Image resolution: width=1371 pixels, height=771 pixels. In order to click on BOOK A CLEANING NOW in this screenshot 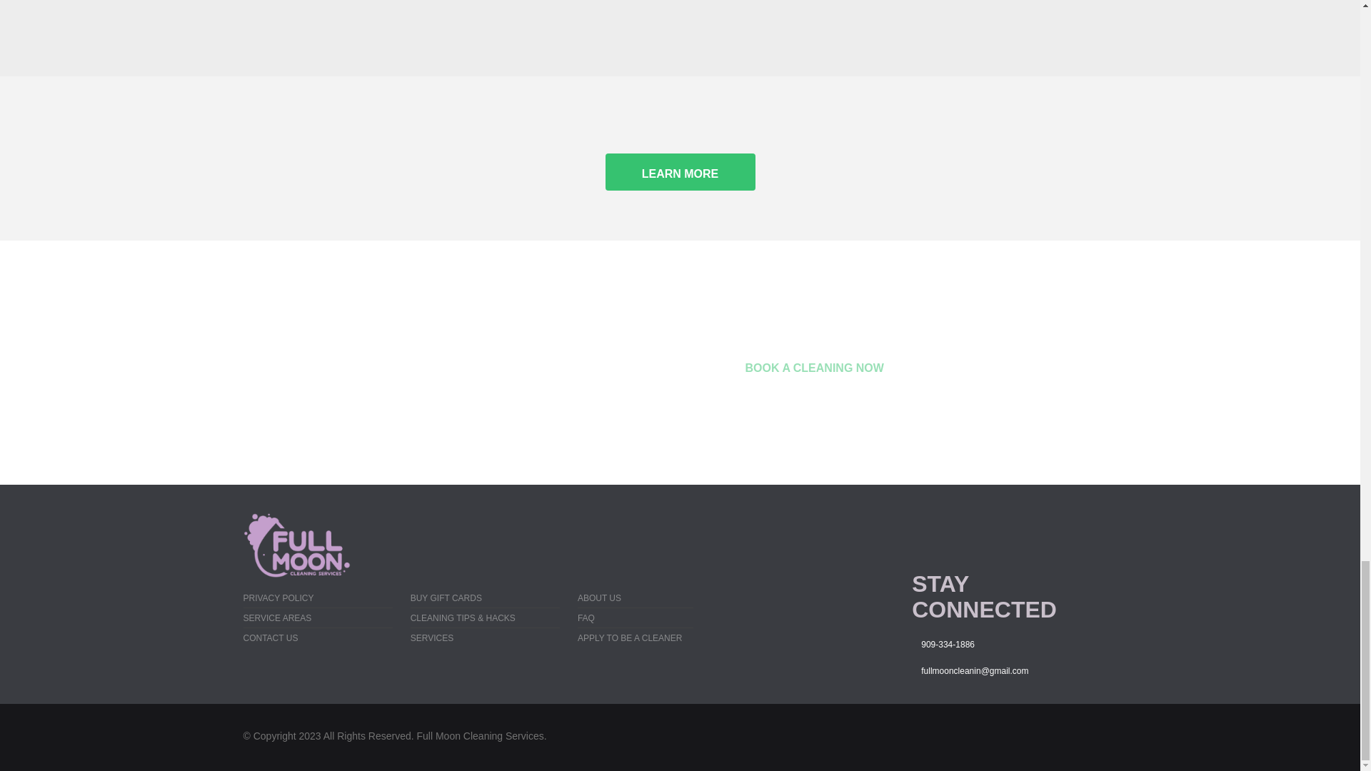, I will do `click(814, 366)`.